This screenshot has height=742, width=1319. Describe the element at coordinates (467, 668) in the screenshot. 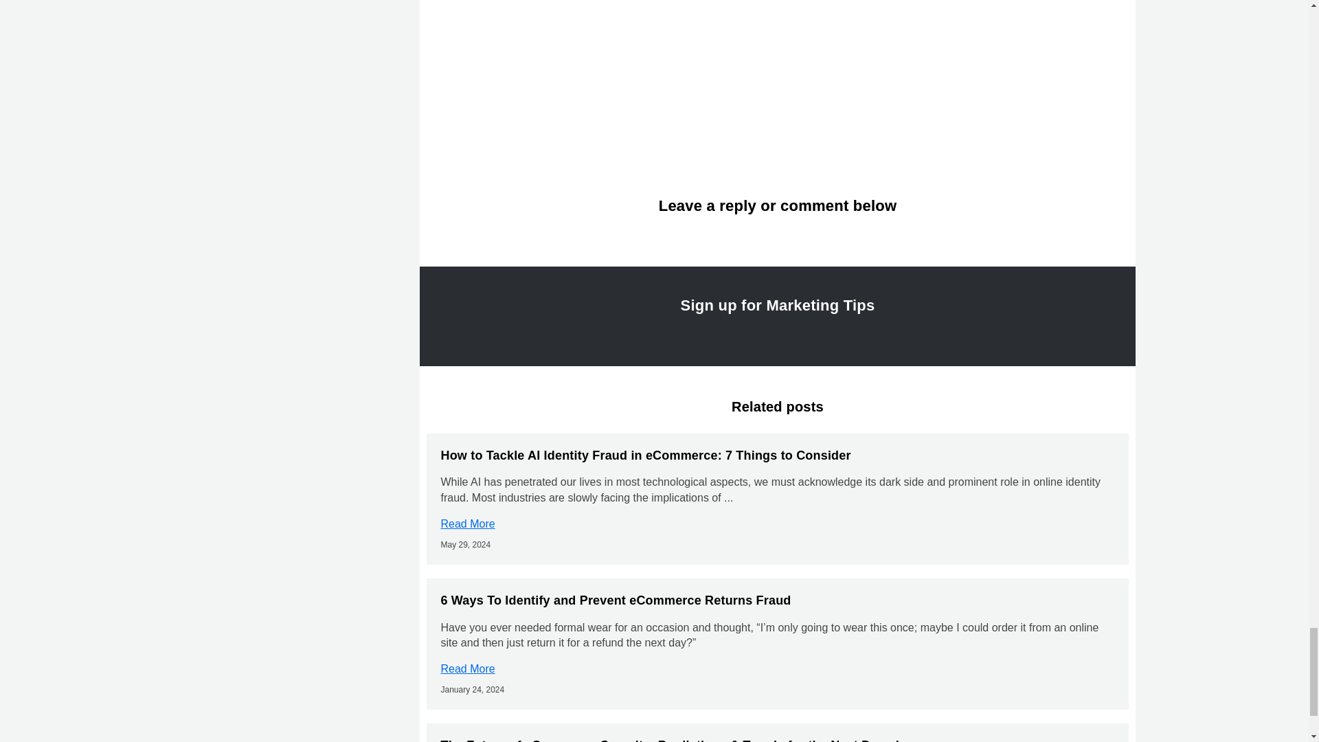

I see `Read More` at that location.